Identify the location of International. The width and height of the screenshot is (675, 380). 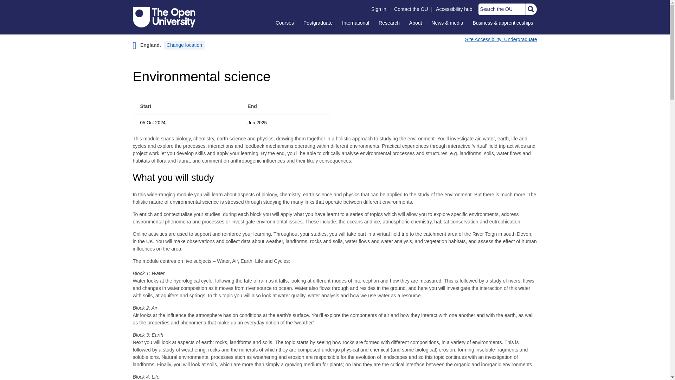
(355, 23).